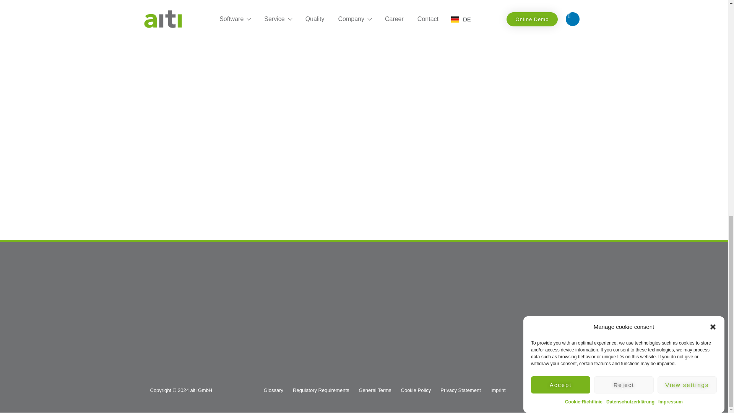 Image resolution: width=734 pixels, height=413 pixels. What do you see at coordinates (623, 83) in the screenshot?
I see `Reject` at bounding box center [623, 83].